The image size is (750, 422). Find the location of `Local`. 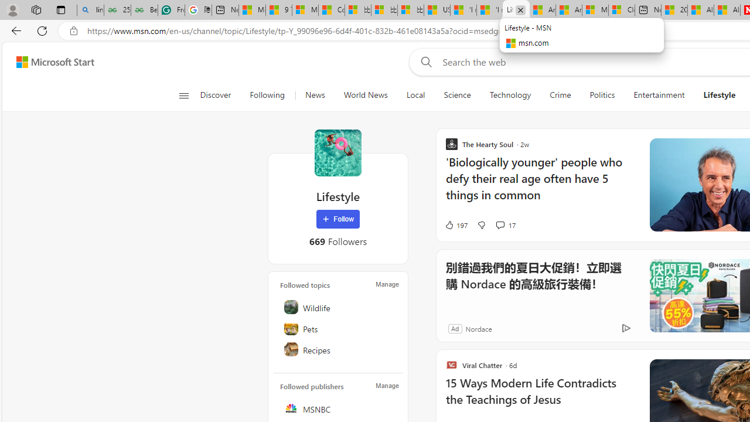

Local is located at coordinates (415, 95).